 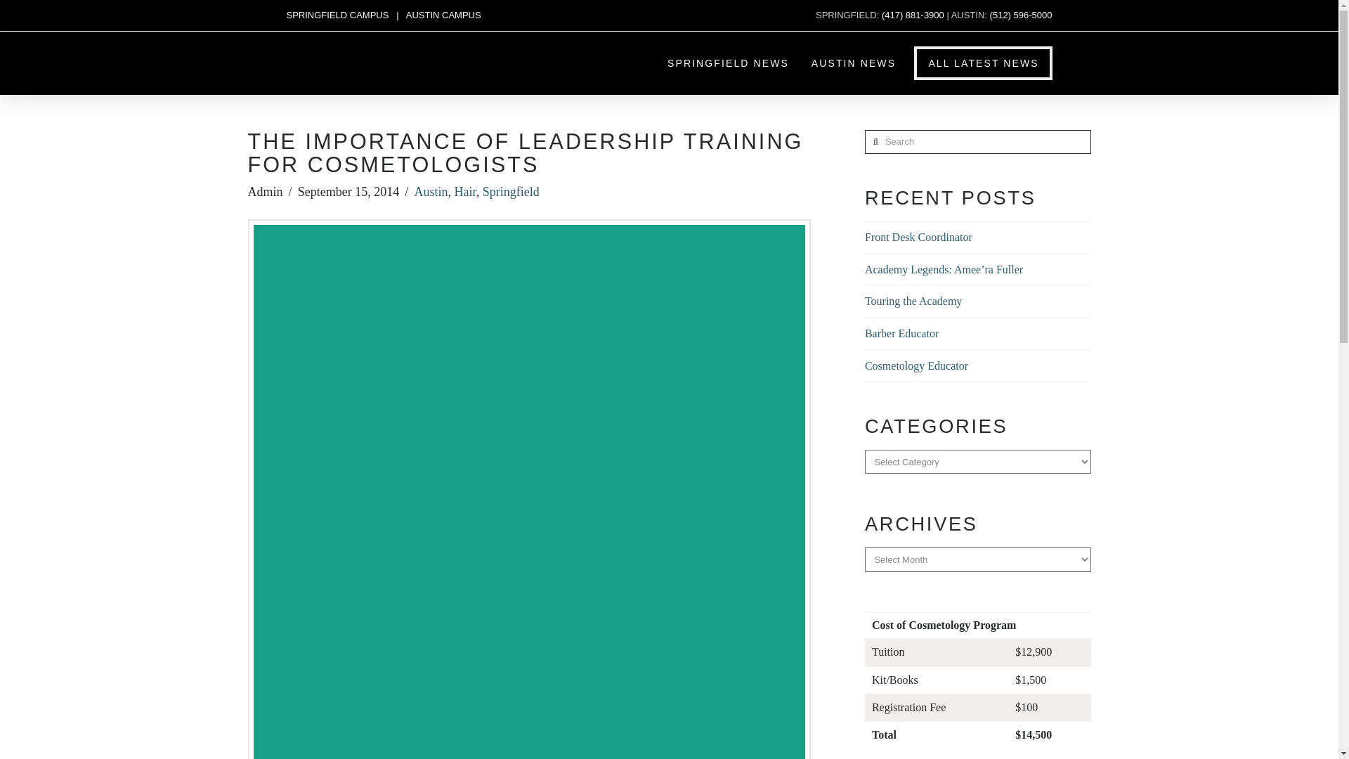 What do you see at coordinates (337, 15) in the screenshot?
I see `SPRINGFIELD CAMPUS` at bounding box center [337, 15].